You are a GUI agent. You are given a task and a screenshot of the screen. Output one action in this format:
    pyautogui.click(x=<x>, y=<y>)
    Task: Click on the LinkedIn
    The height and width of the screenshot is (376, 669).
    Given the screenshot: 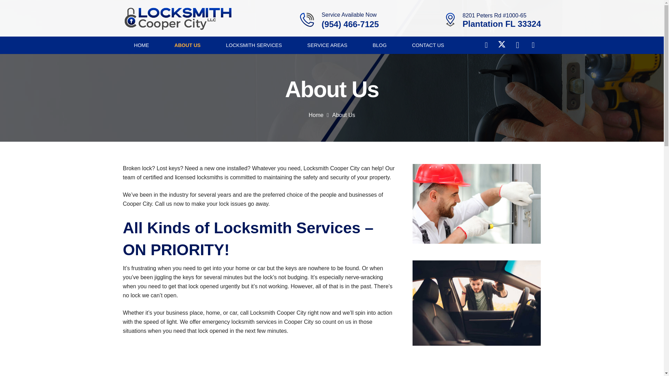 What is the action you would take?
    pyautogui.click(x=533, y=45)
    